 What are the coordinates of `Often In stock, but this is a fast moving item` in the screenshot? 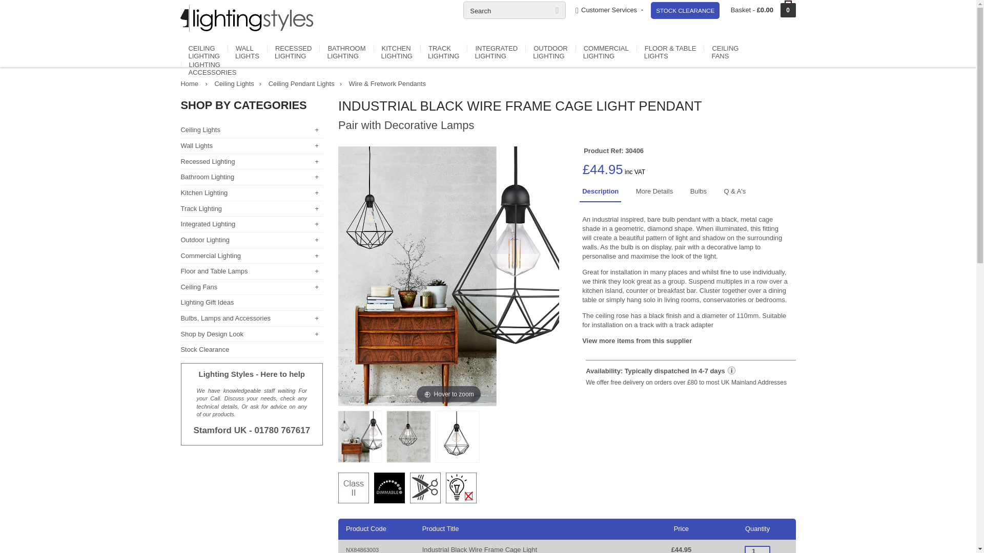 It's located at (661, 371).